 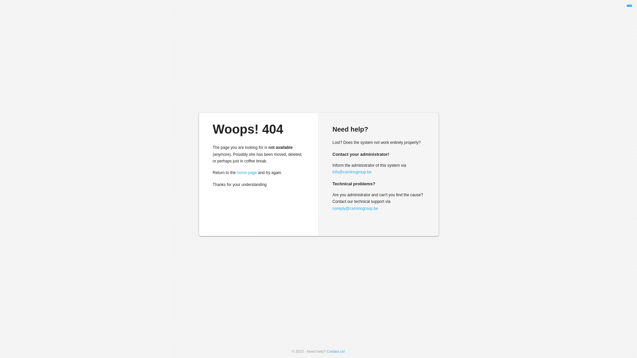 I want to click on noreply@caminogroup.be, so click(x=355, y=209).